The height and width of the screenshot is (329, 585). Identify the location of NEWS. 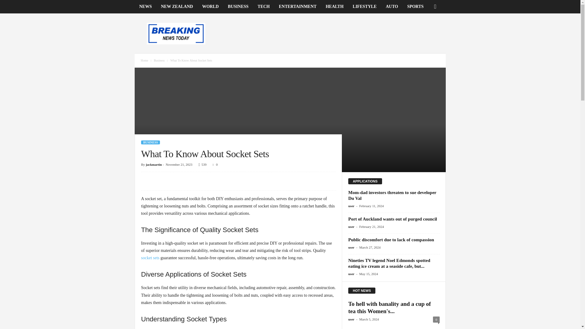
(145, 7).